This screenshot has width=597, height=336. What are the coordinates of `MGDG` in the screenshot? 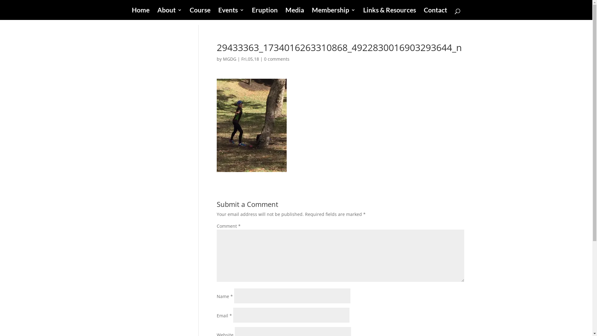 It's located at (229, 59).